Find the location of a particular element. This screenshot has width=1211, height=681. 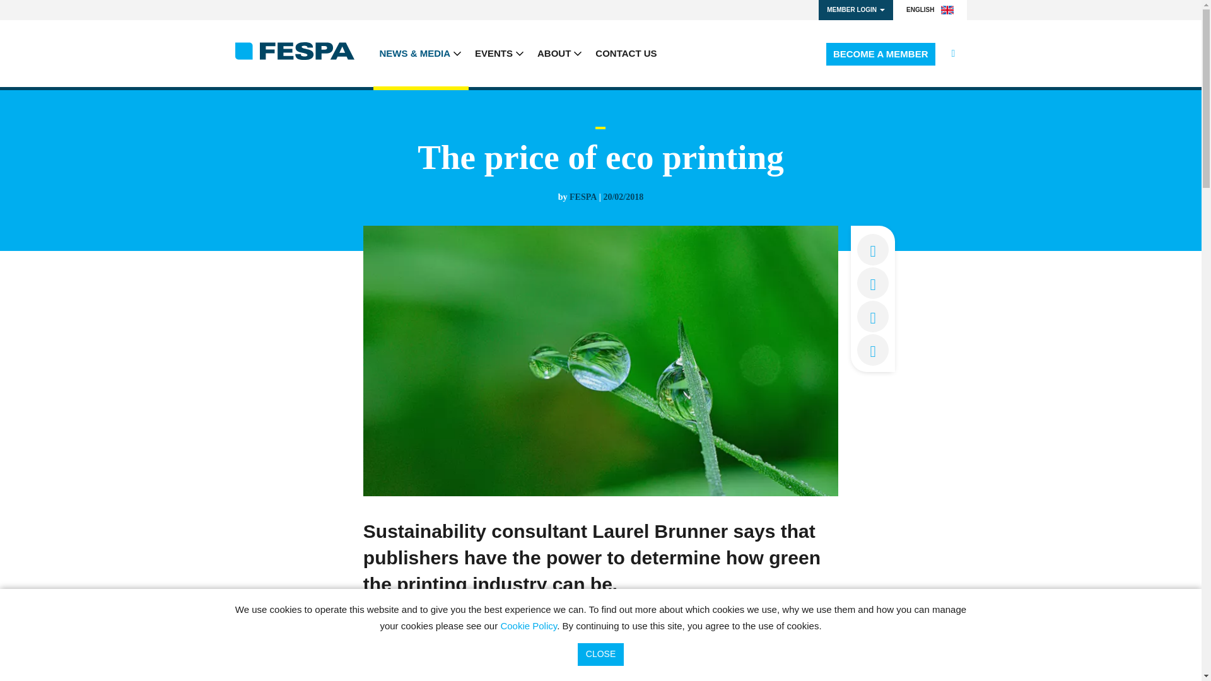

MEMBER LOGIN is located at coordinates (855, 10).